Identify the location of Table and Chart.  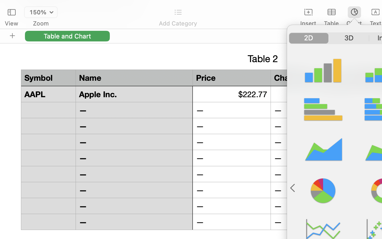
(67, 36).